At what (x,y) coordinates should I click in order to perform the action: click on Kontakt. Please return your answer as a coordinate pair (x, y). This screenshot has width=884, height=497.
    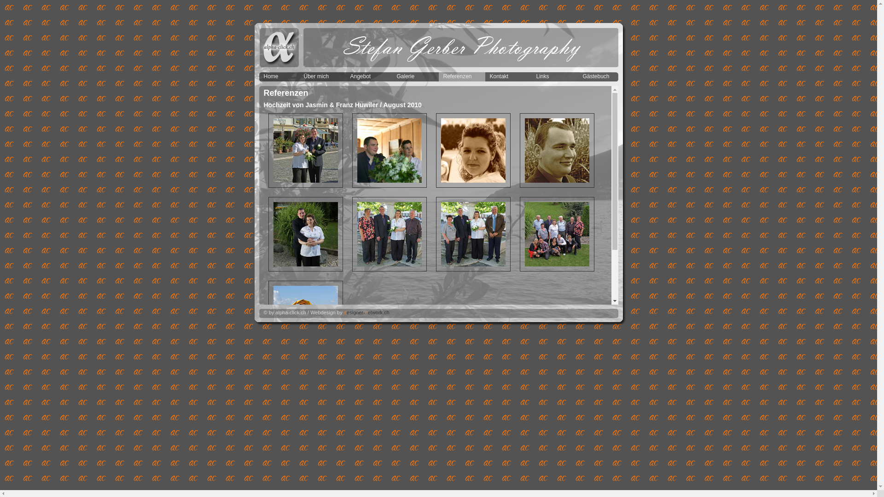
    Looking at the image, I should click on (508, 77).